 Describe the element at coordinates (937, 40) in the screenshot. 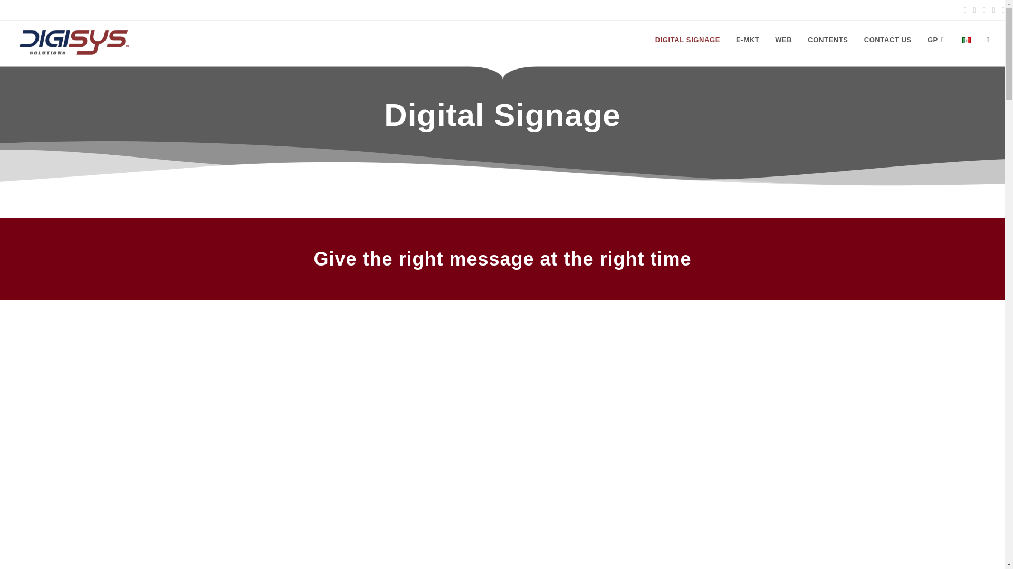

I see `GP` at that location.